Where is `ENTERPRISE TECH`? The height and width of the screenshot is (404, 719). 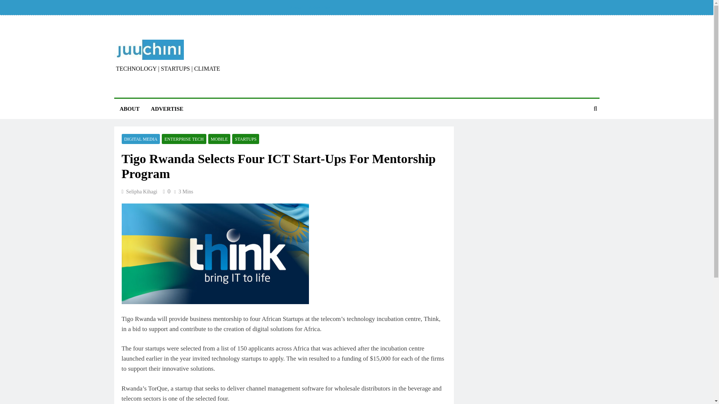
ENTERPRISE TECH is located at coordinates (184, 138).